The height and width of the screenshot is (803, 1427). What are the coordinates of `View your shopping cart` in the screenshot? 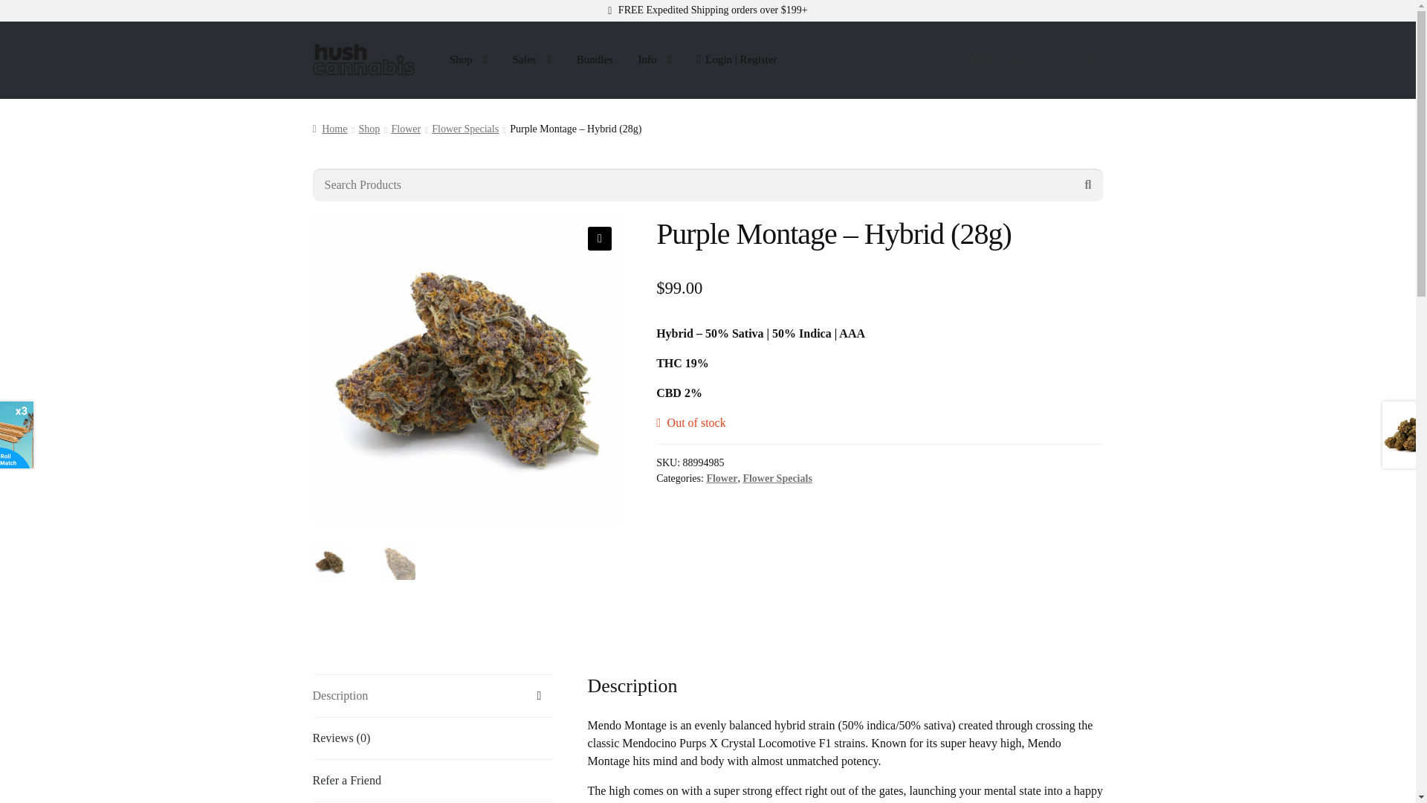 It's located at (1031, 68).